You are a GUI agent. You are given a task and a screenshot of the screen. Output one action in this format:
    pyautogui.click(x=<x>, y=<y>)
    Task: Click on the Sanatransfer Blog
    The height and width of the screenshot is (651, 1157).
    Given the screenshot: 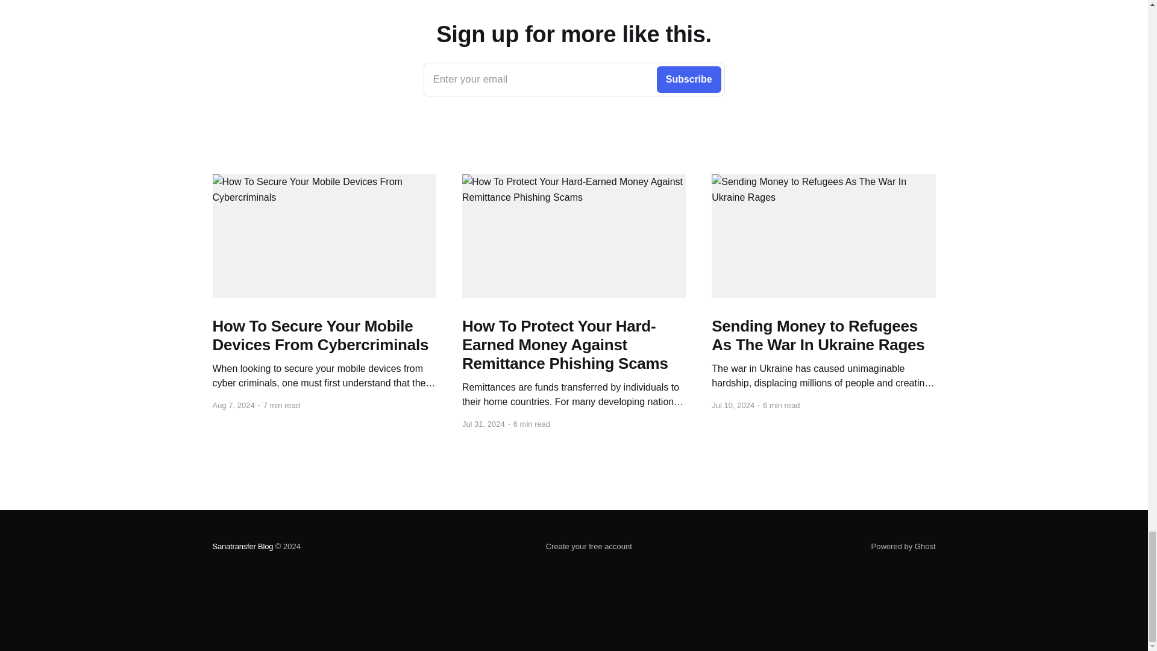 What is the action you would take?
    pyautogui.click(x=574, y=79)
    